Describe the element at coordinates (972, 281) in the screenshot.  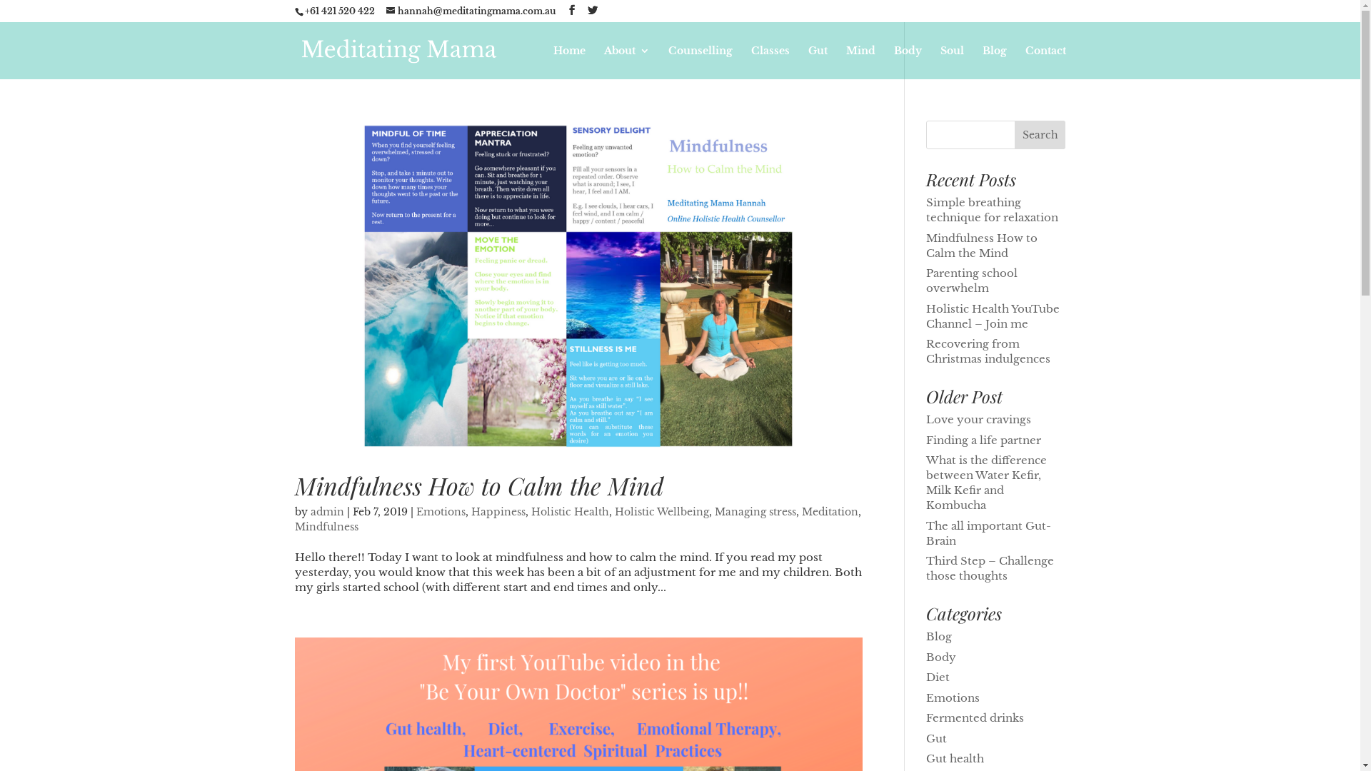
I see `Parenting school overwhelm` at that location.